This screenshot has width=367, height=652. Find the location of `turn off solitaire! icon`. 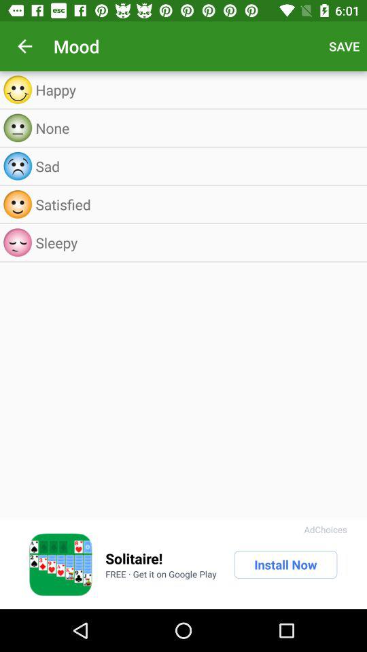

turn off solitaire! icon is located at coordinates (134, 558).